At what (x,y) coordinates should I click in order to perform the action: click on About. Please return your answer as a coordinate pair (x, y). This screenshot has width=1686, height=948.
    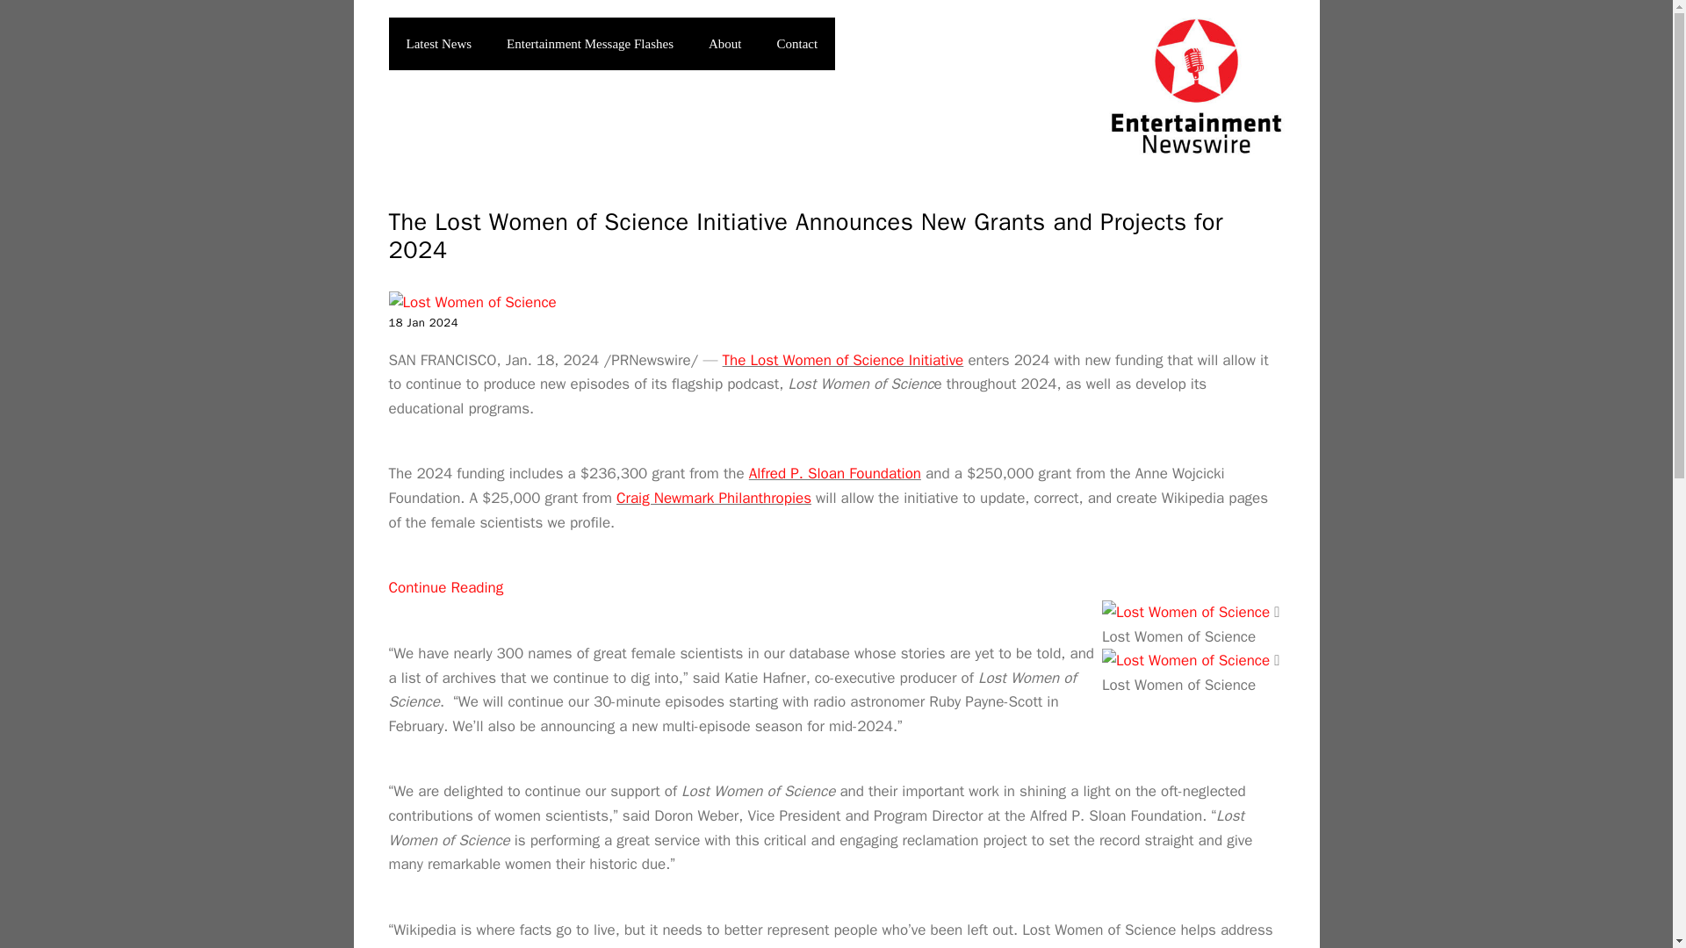
    Looking at the image, I should click on (725, 44).